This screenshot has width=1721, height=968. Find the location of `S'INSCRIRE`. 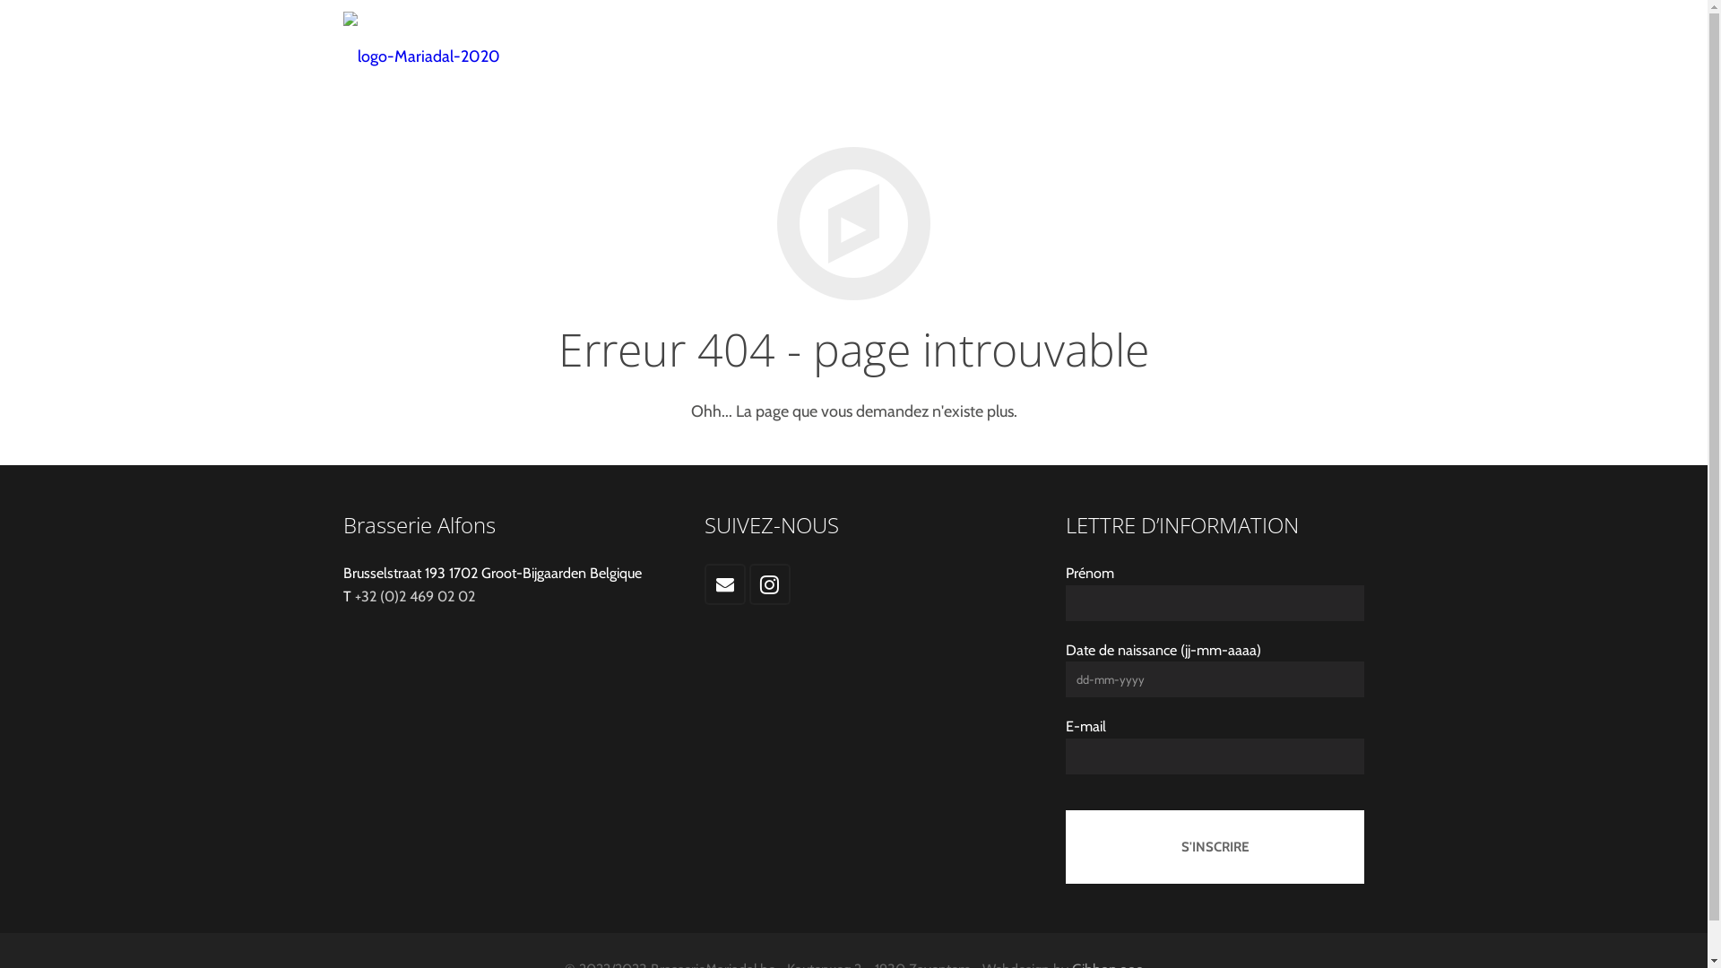

S'INSCRIRE is located at coordinates (1215, 847).